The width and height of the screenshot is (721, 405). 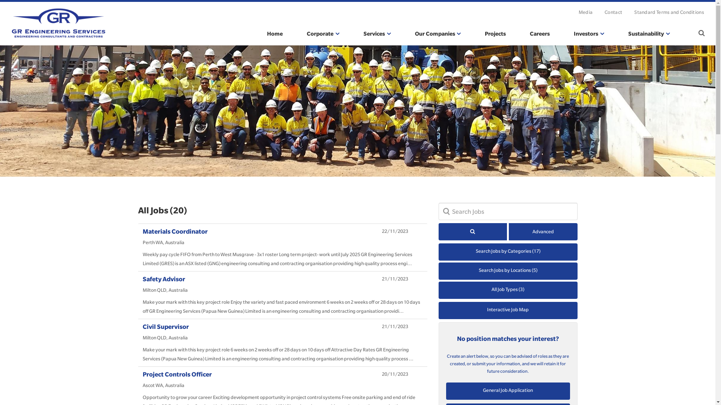 I want to click on Advanced, so click(x=543, y=232).